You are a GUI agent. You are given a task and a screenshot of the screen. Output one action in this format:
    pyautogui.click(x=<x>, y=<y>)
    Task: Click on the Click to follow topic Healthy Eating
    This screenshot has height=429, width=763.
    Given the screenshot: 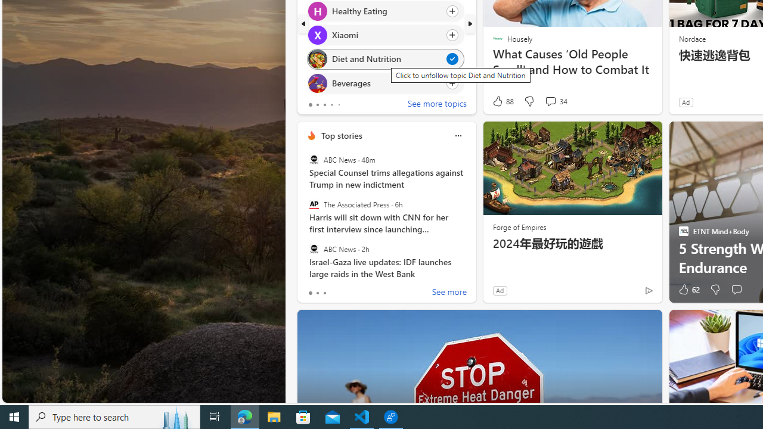 What is the action you would take?
    pyautogui.click(x=385, y=11)
    